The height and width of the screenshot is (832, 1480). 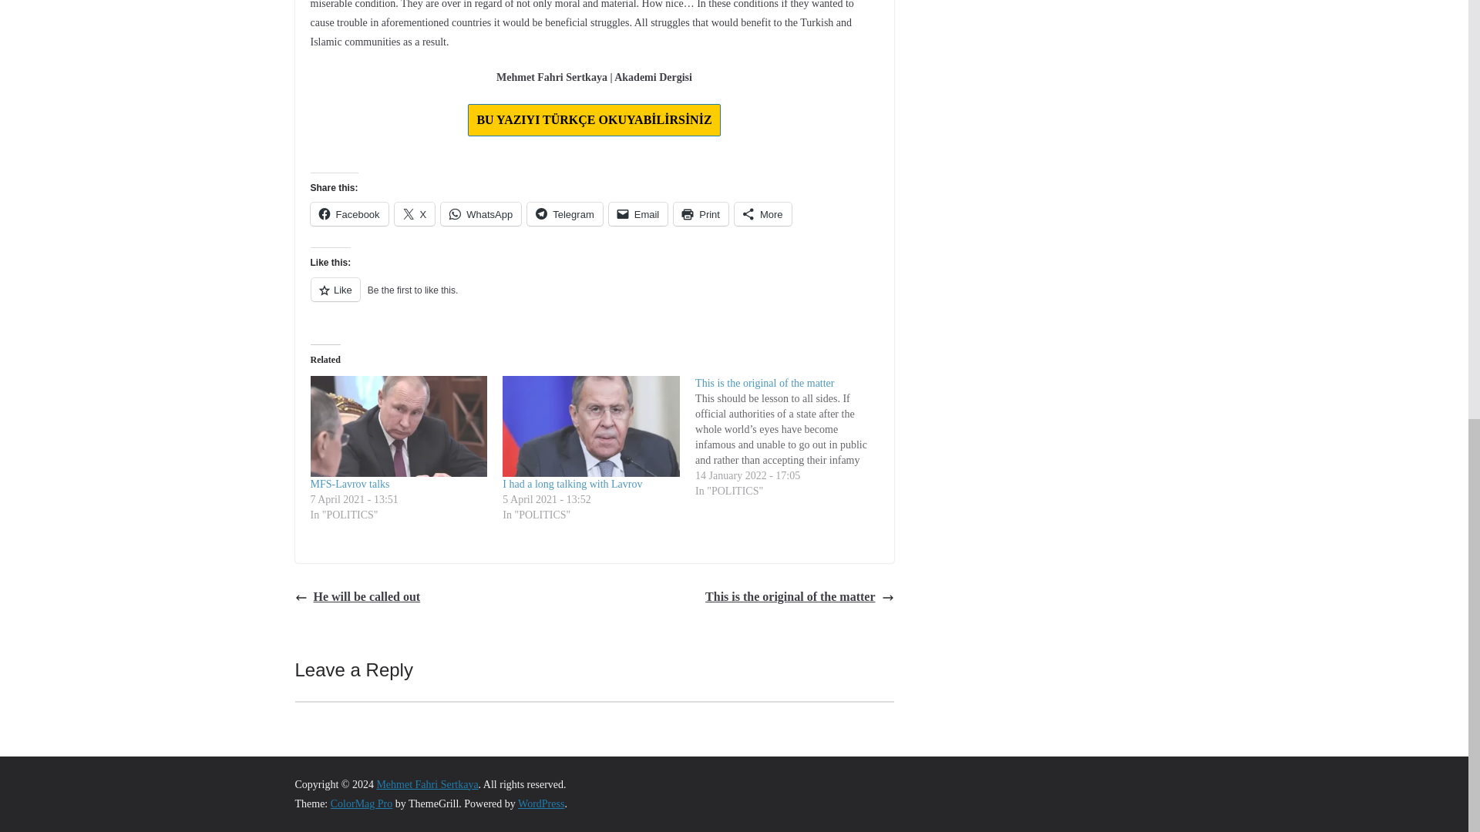 I want to click on This is the original of the matter, so click(x=799, y=597).